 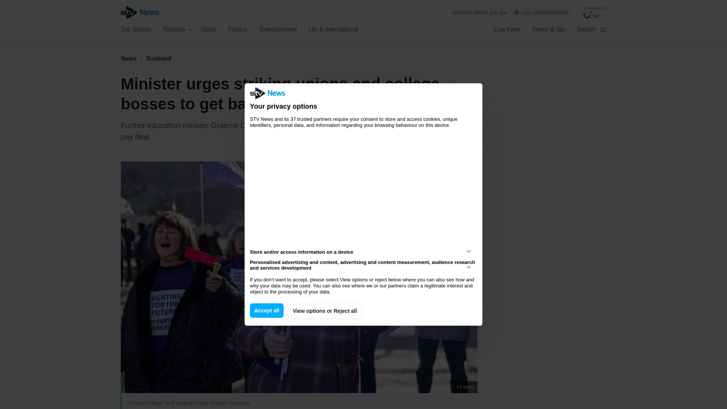 I want to click on Search, so click(x=603, y=30).